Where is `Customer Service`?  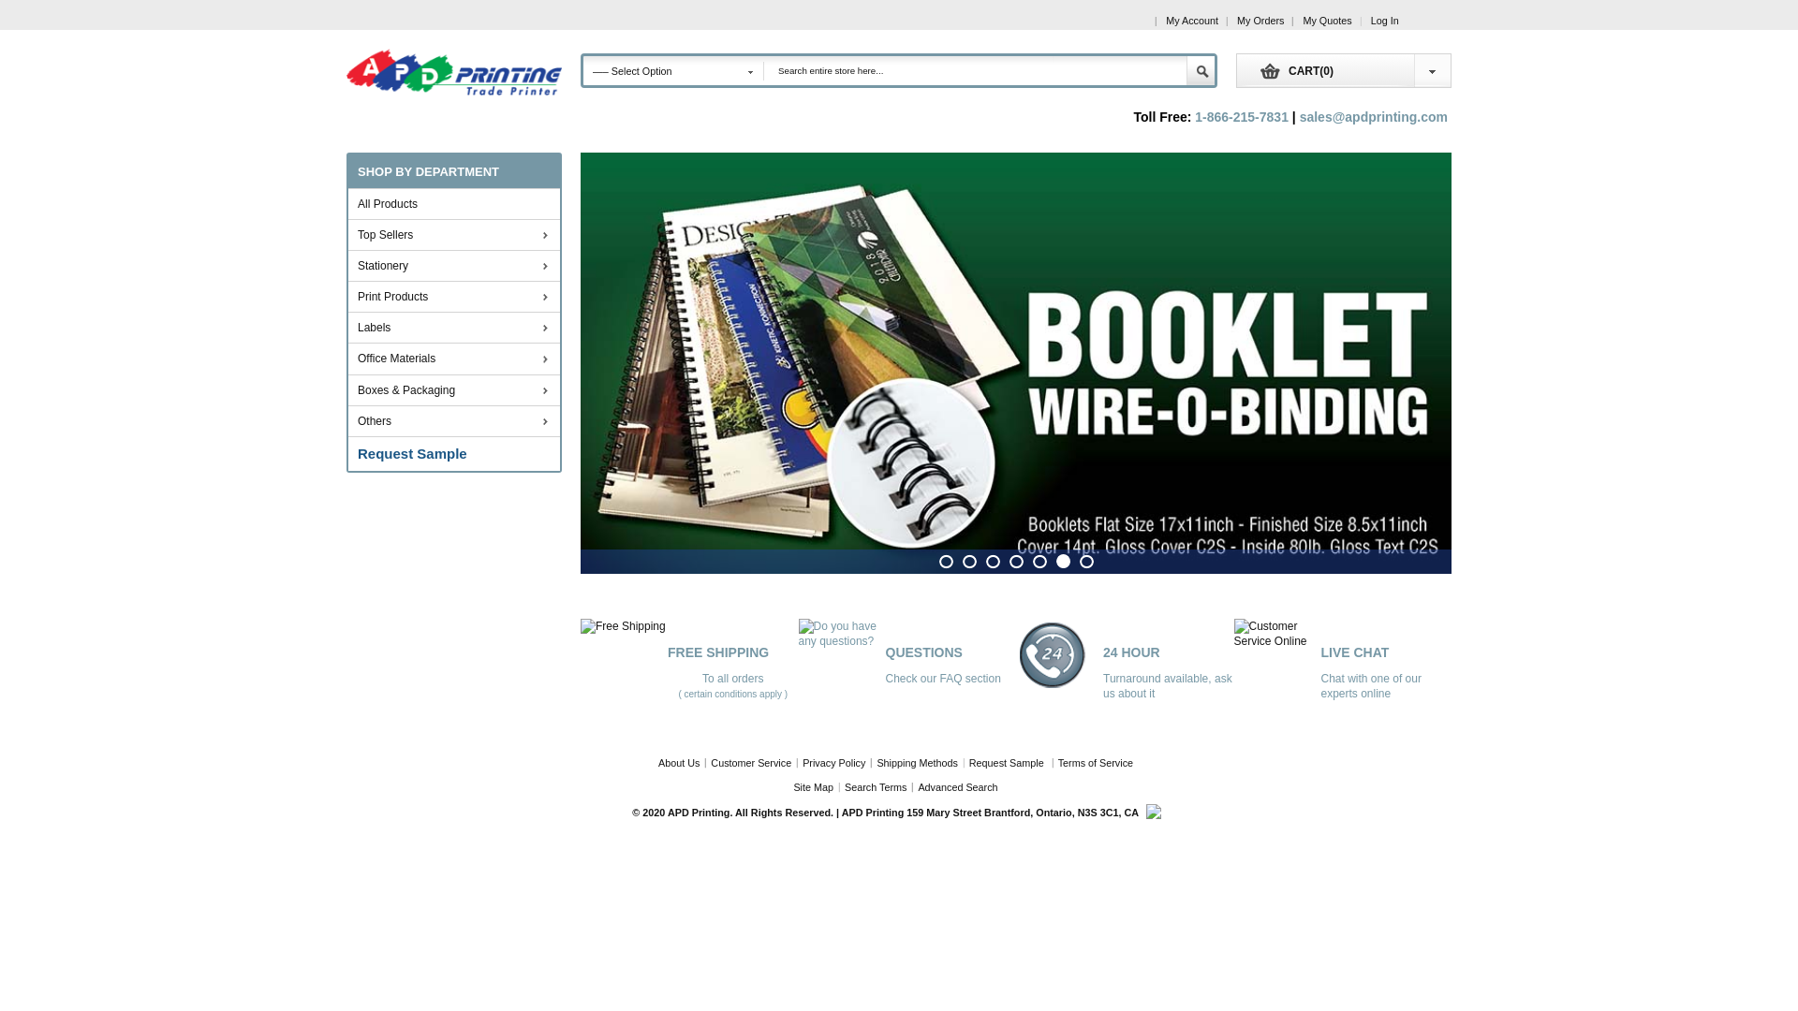 Customer Service is located at coordinates (752, 763).